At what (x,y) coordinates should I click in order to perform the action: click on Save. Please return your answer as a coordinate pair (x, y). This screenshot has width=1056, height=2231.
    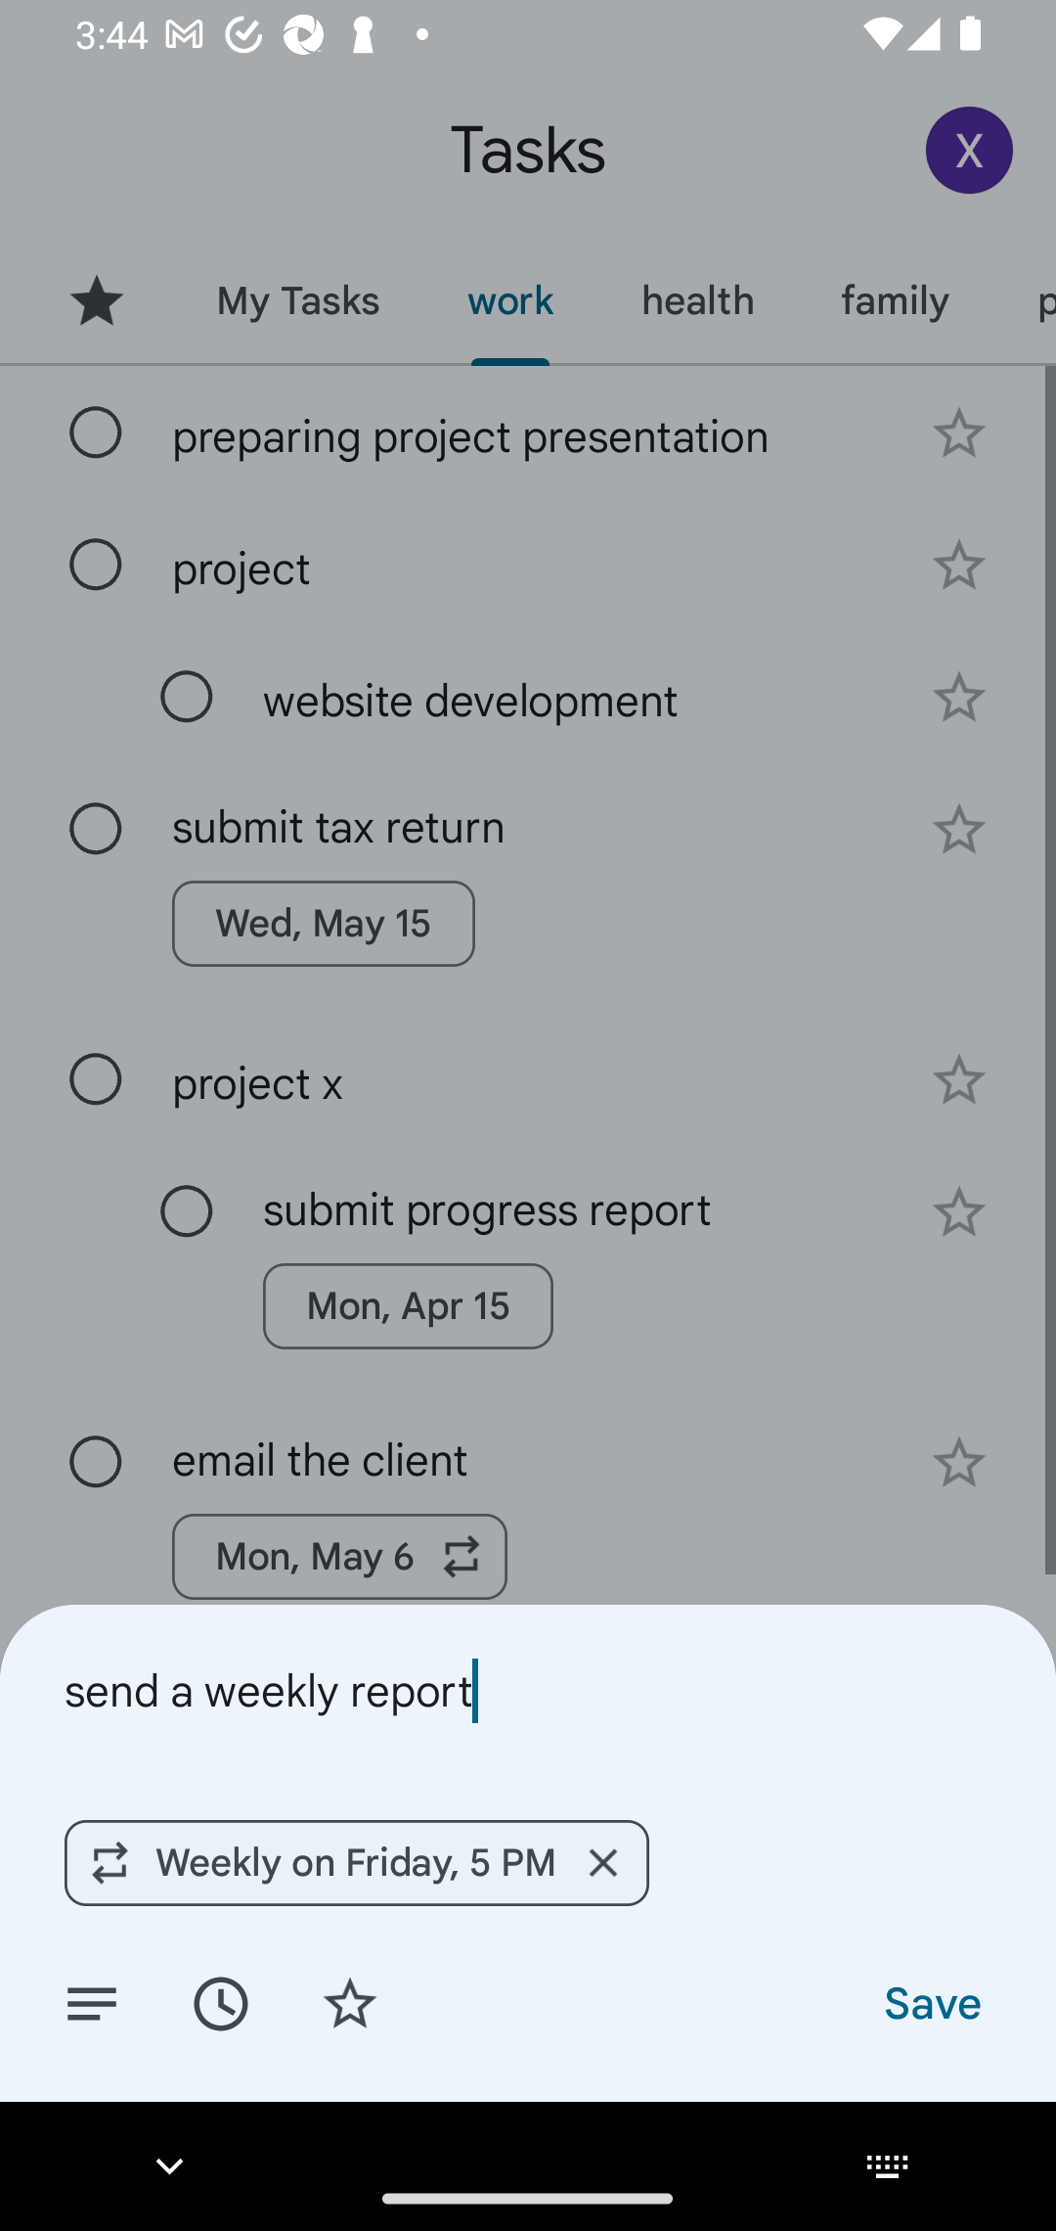
    Looking at the image, I should click on (931, 2002).